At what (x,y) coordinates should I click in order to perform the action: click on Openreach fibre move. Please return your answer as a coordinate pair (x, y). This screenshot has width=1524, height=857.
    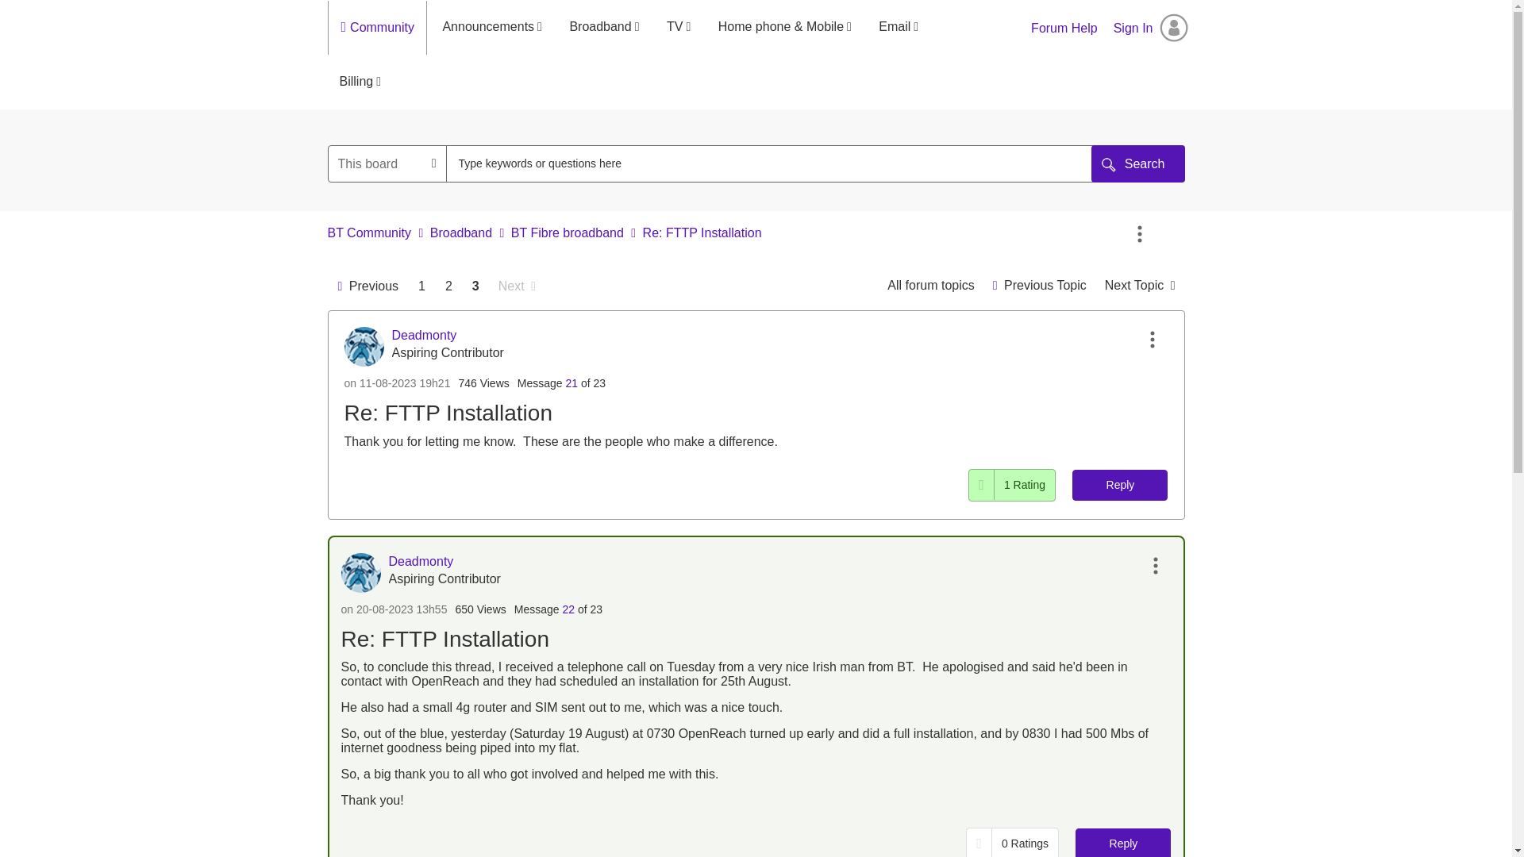
    Looking at the image, I should click on (1039, 286).